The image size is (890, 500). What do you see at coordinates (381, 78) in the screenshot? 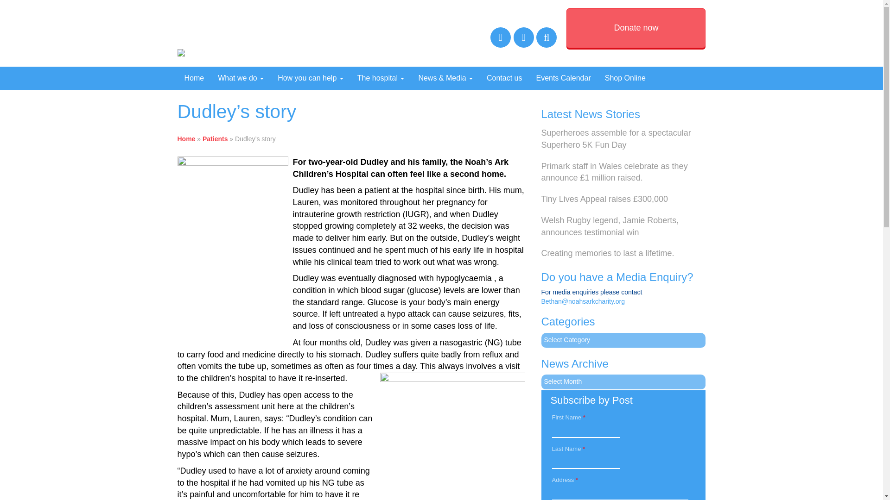
I see `The hospital` at bounding box center [381, 78].